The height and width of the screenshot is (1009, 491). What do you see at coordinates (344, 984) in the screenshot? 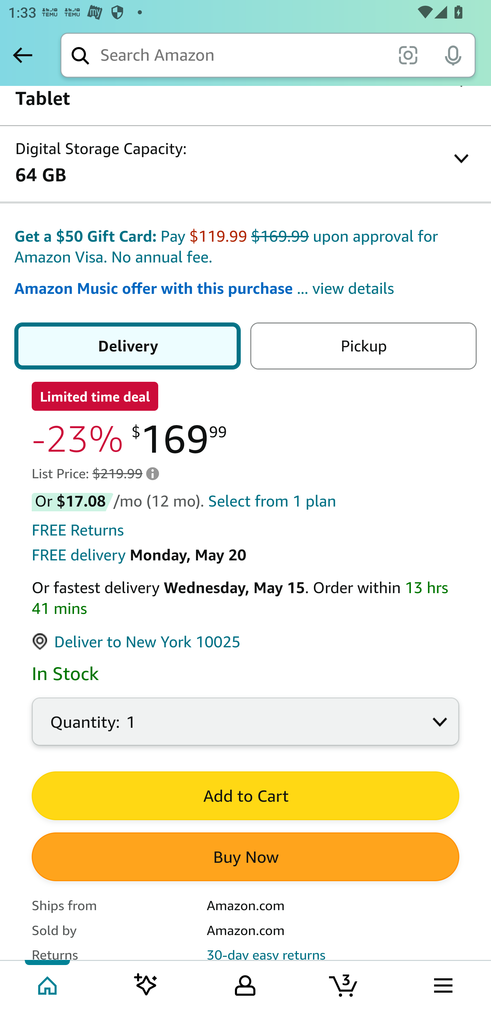
I see `Cart 3 items Tab 4 of 5 3` at bounding box center [344, 984].